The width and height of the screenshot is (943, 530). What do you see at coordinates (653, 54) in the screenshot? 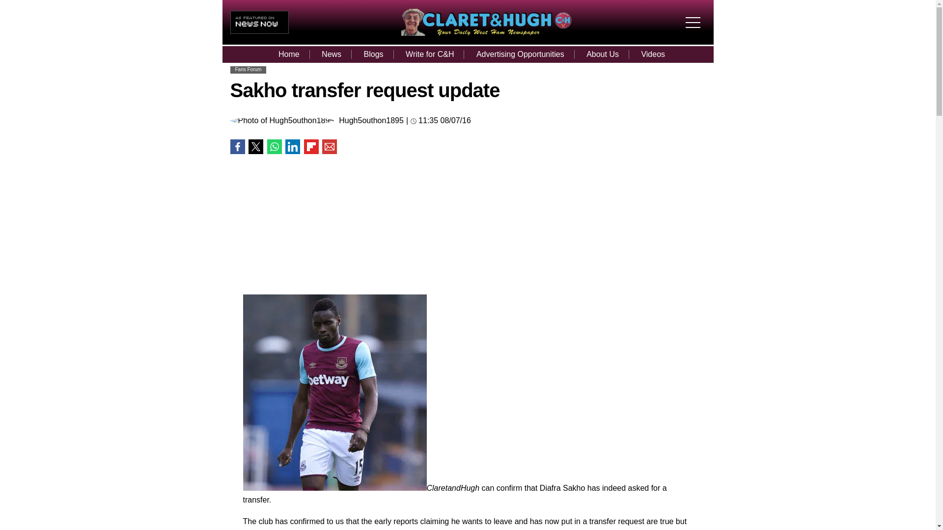
I see `Videos` at bounding box center [653, 54].